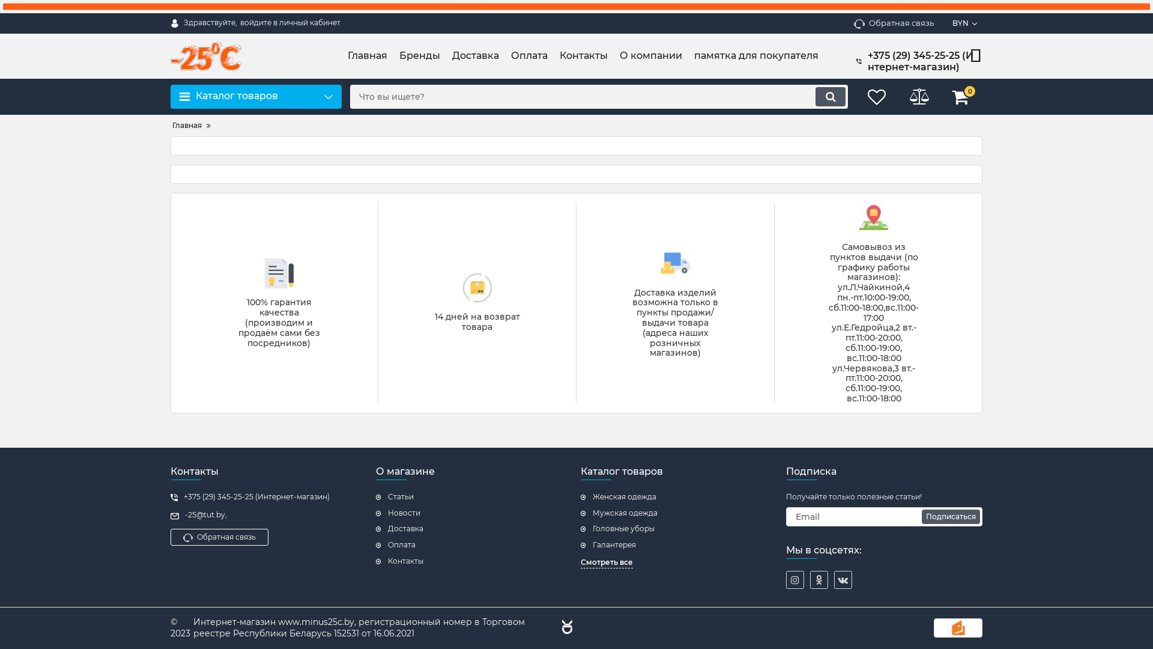 The height and width of the screenshot is (649, 1153). I want to click on -25@tut.by,, so click(269, 515).